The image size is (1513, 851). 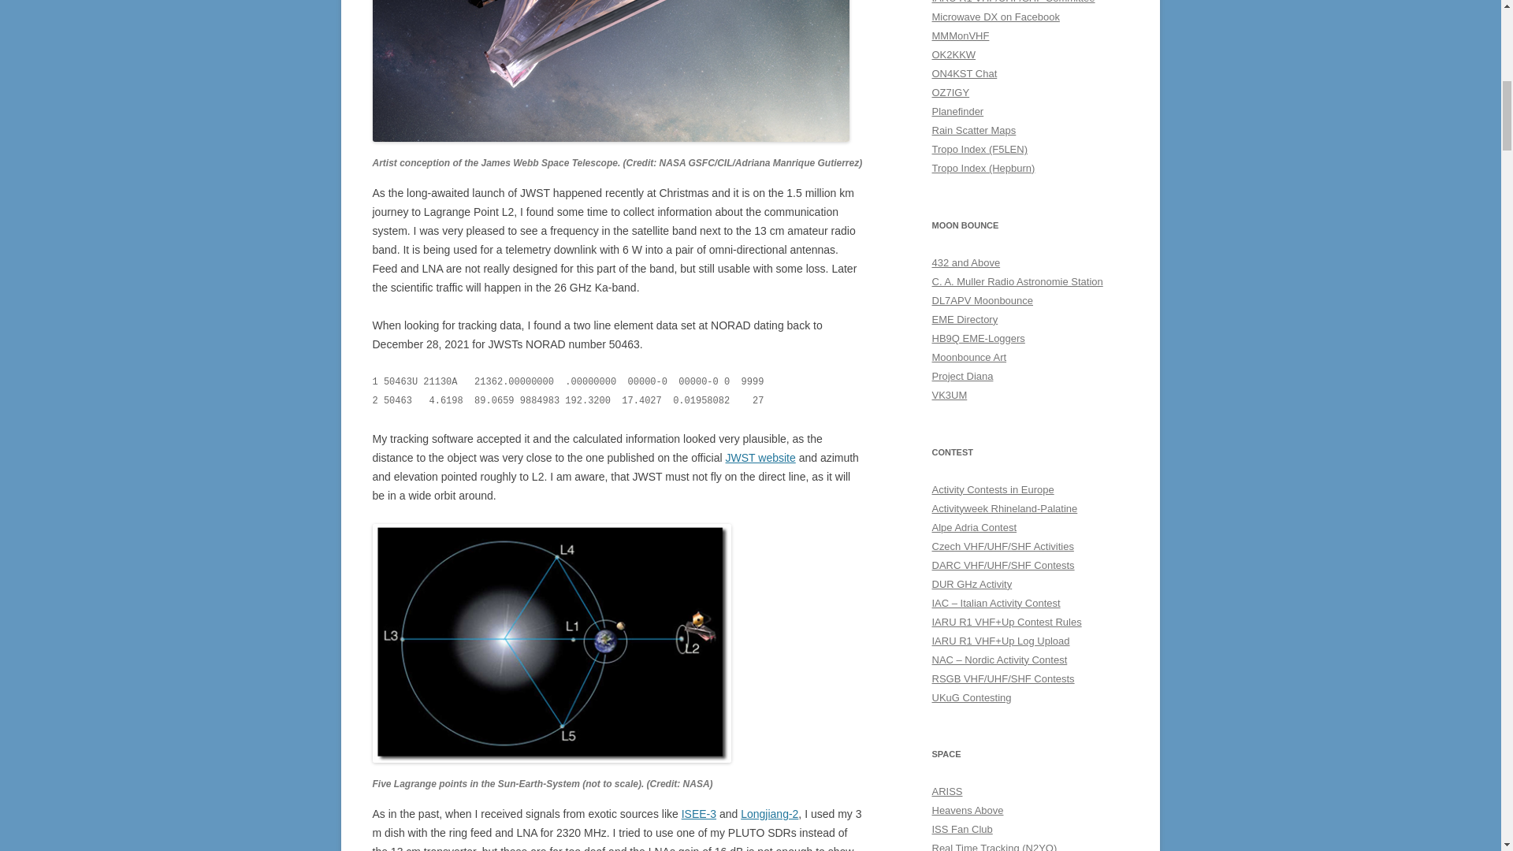 I want to click on JWST website, so click(x=760, y=457).